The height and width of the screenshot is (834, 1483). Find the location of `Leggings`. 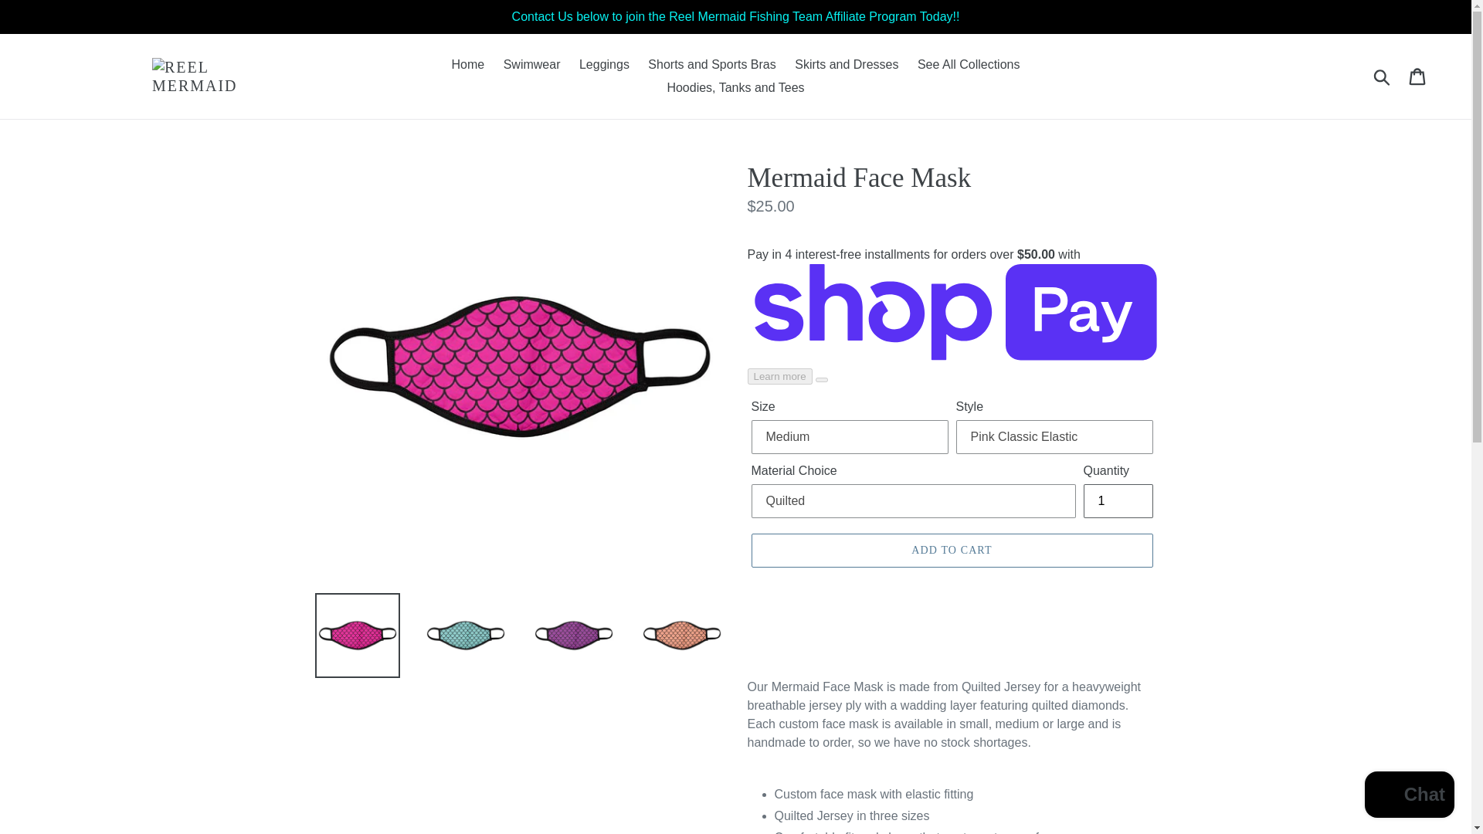

Leggings is located at coordinates (604, 65).